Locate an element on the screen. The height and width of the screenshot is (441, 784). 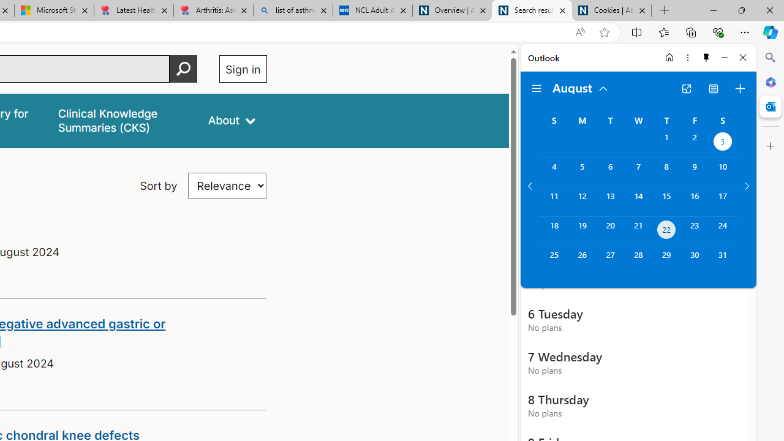
Friday, August 2, 2024.  is located at coordinates (695, 143).